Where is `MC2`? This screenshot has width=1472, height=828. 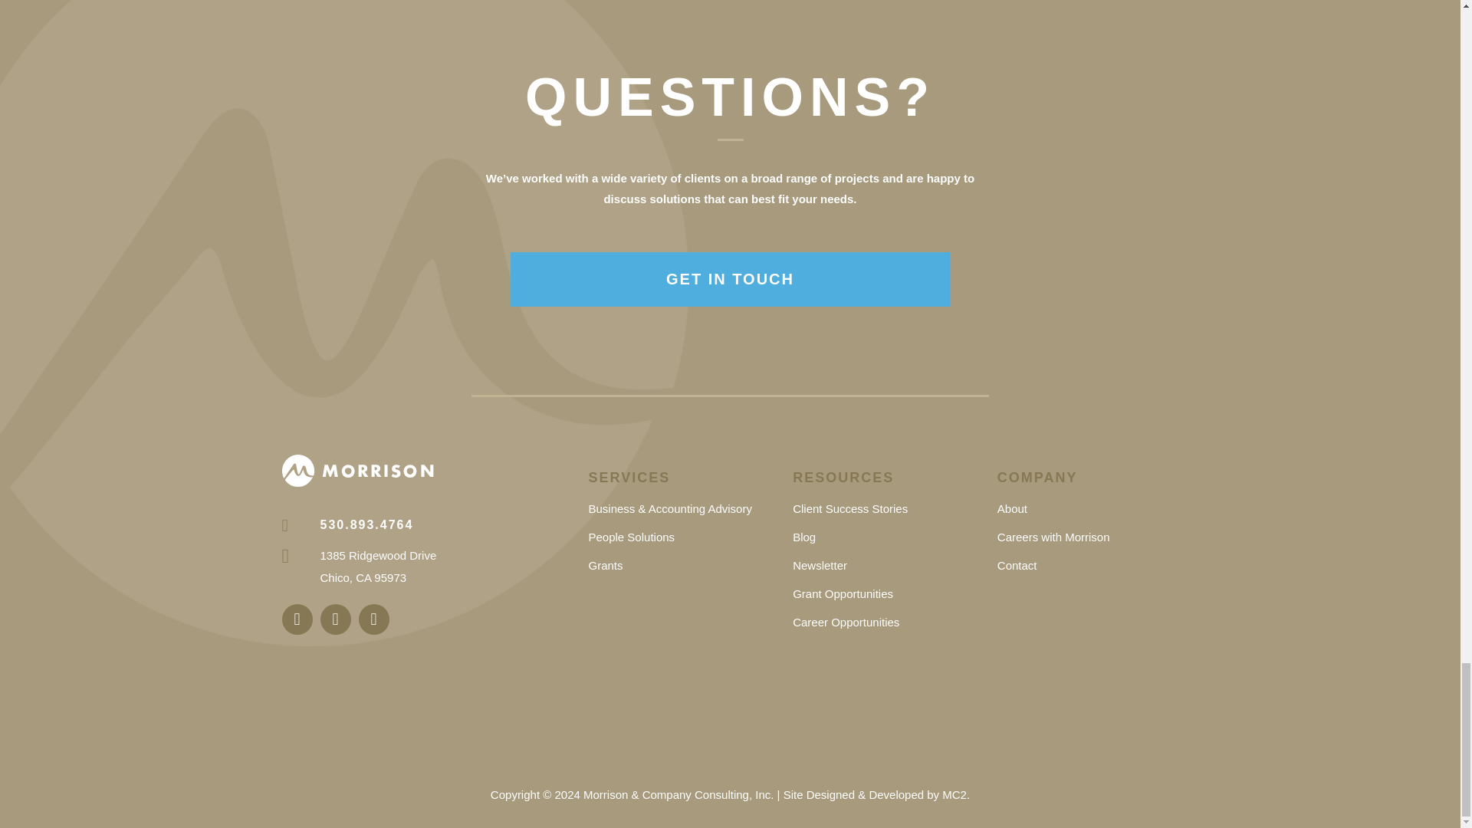 MC2 is located at coordinates (954, 794).